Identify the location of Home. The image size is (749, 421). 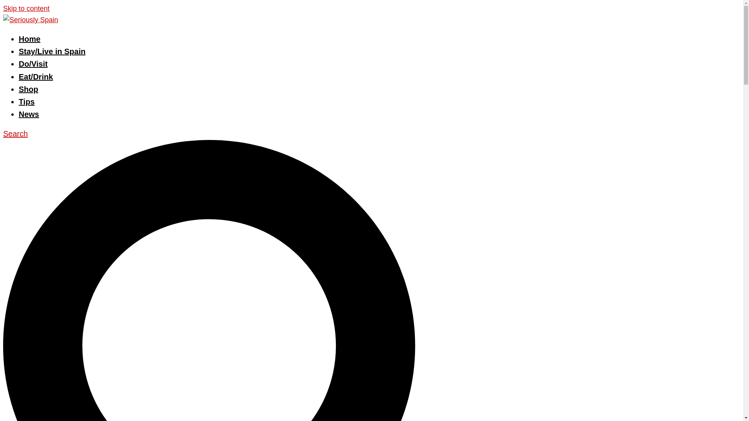
(30, 39).